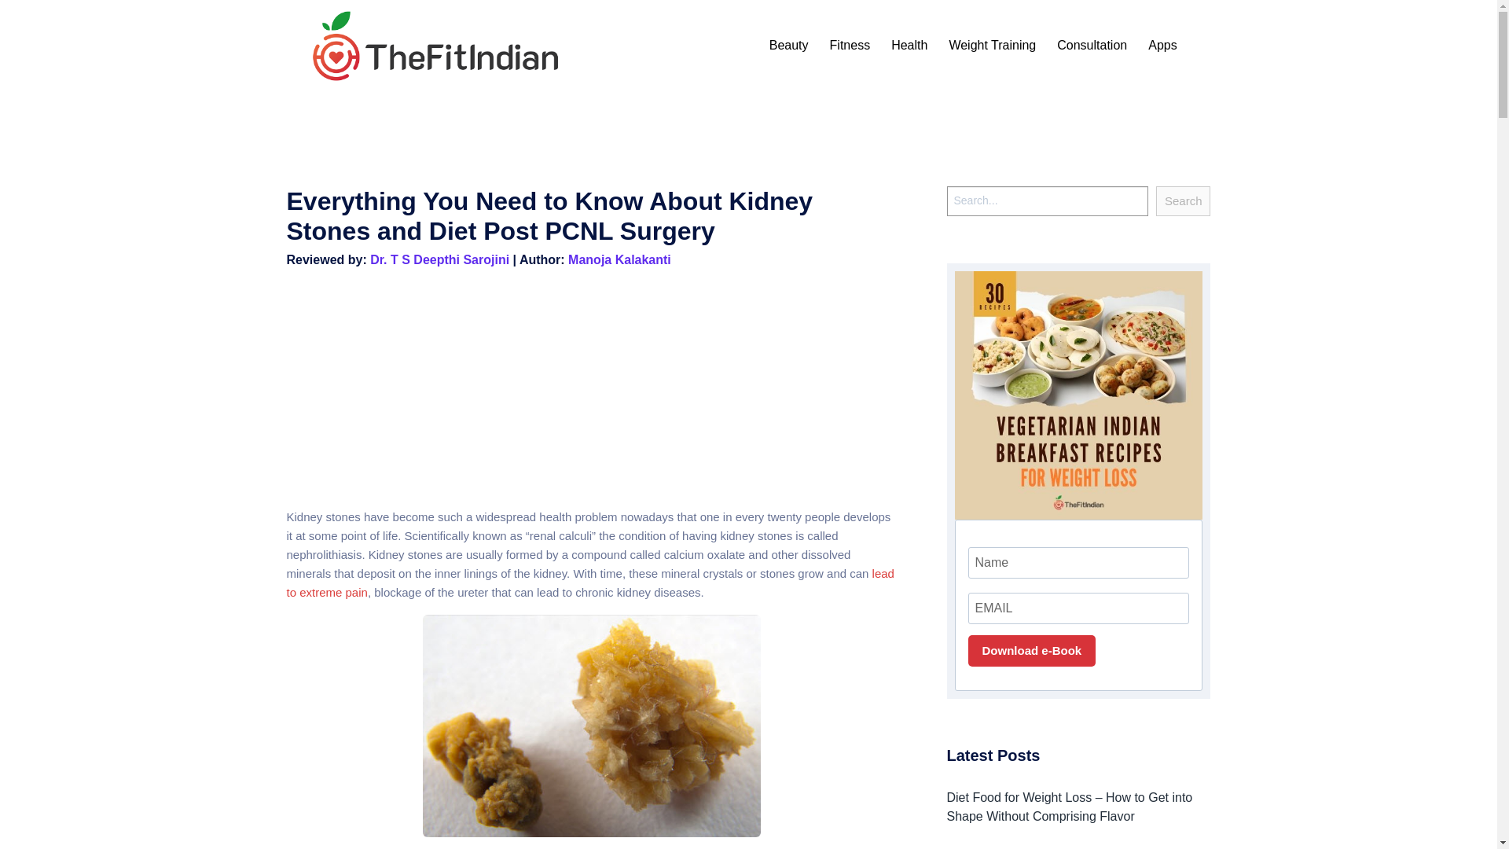 The width and height of the screenshot is (1509, 849). Describe the element at coordinates (439, 259) in the screenshot. I see `Dr. T S Deepthi Sarojini` at that location.